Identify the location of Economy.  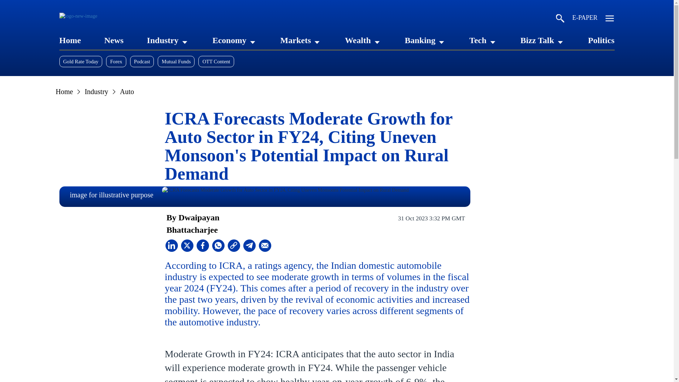
(229, 40).